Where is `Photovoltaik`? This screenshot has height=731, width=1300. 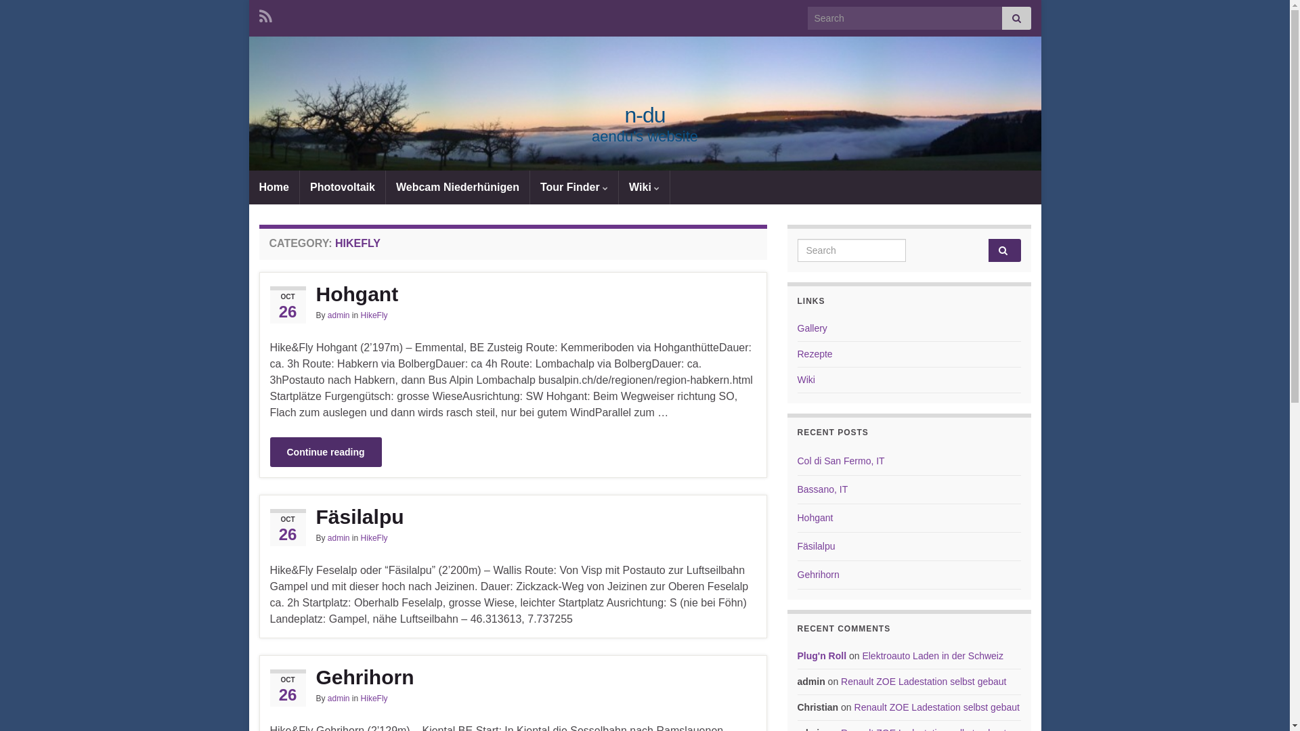
Photovoltaik is located at coordinates (343, 187).